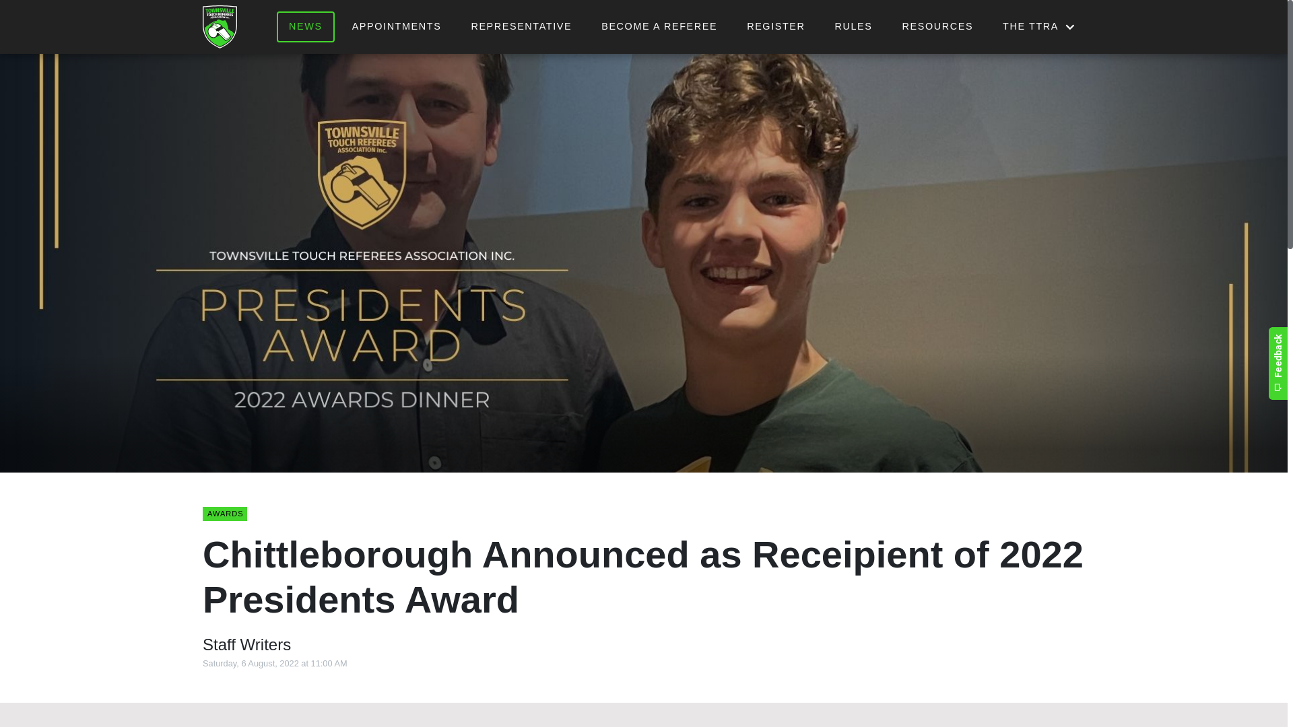 This screenshot has height=727, width=1293. I want to click on BECOME A REFEREE, so click(659, 27).